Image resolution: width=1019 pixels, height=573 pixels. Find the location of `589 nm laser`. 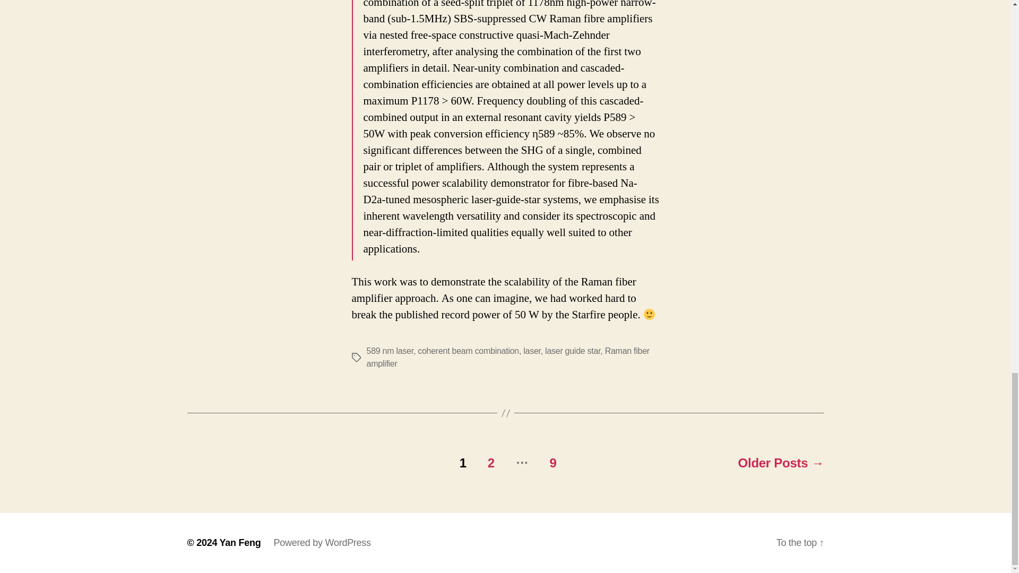

589 nm laser is located at coordinates (389, 351).